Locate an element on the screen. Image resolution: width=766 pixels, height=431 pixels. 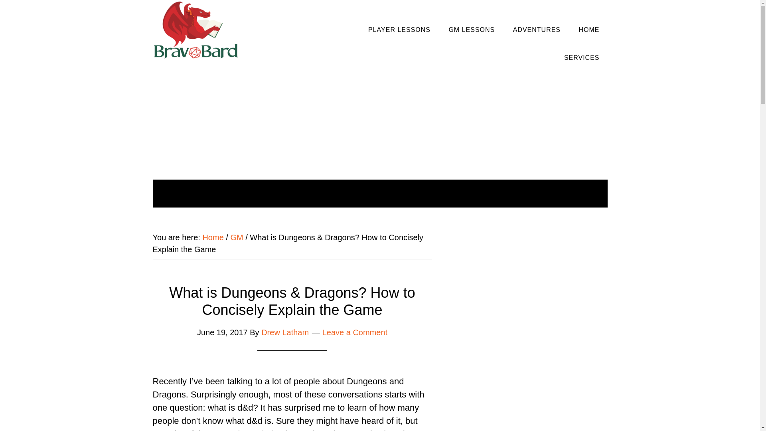
SERVICES is located at coordinates (505, 193).